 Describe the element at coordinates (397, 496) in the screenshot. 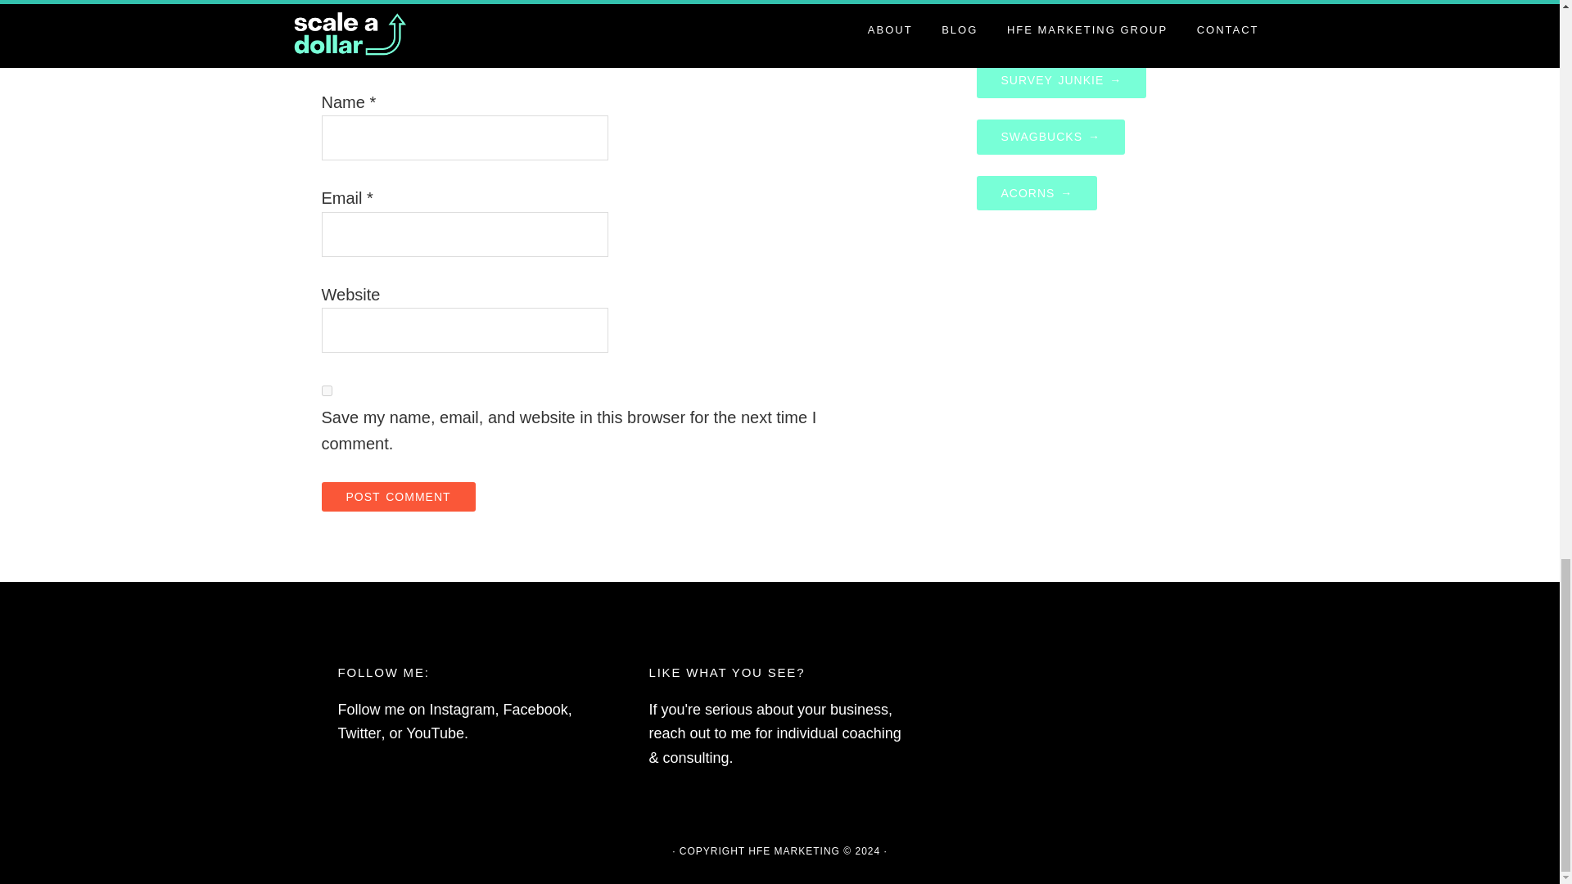

I see `Post Comment` at that location.